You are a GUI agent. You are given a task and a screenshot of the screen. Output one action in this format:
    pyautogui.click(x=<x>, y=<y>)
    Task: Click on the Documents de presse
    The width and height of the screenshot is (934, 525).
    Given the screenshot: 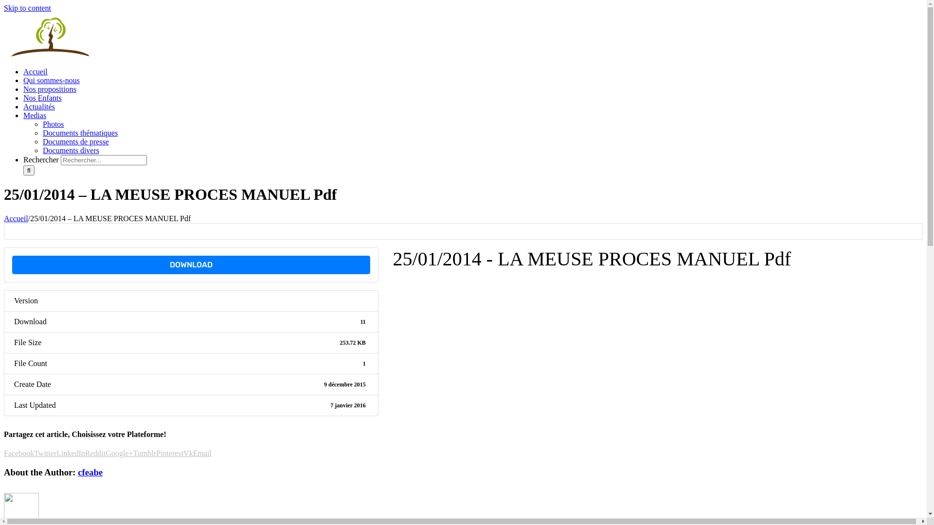 What is the action you would take?
    pyautogui.click(x=76, y=142)
    